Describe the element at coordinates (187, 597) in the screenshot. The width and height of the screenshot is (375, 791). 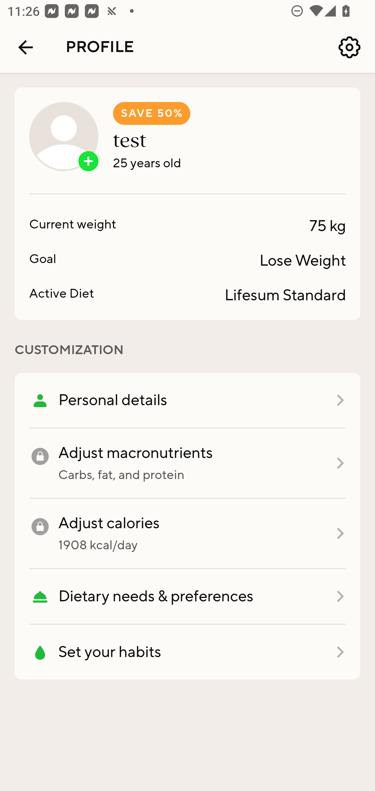
I see `Dietary needs & preferences` at that location.